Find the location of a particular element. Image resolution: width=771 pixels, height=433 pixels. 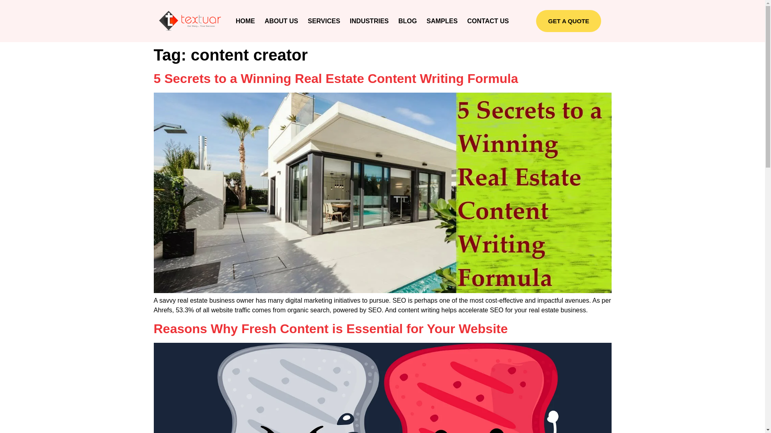

INDUSTRIES is located at coordinates (369, 21).